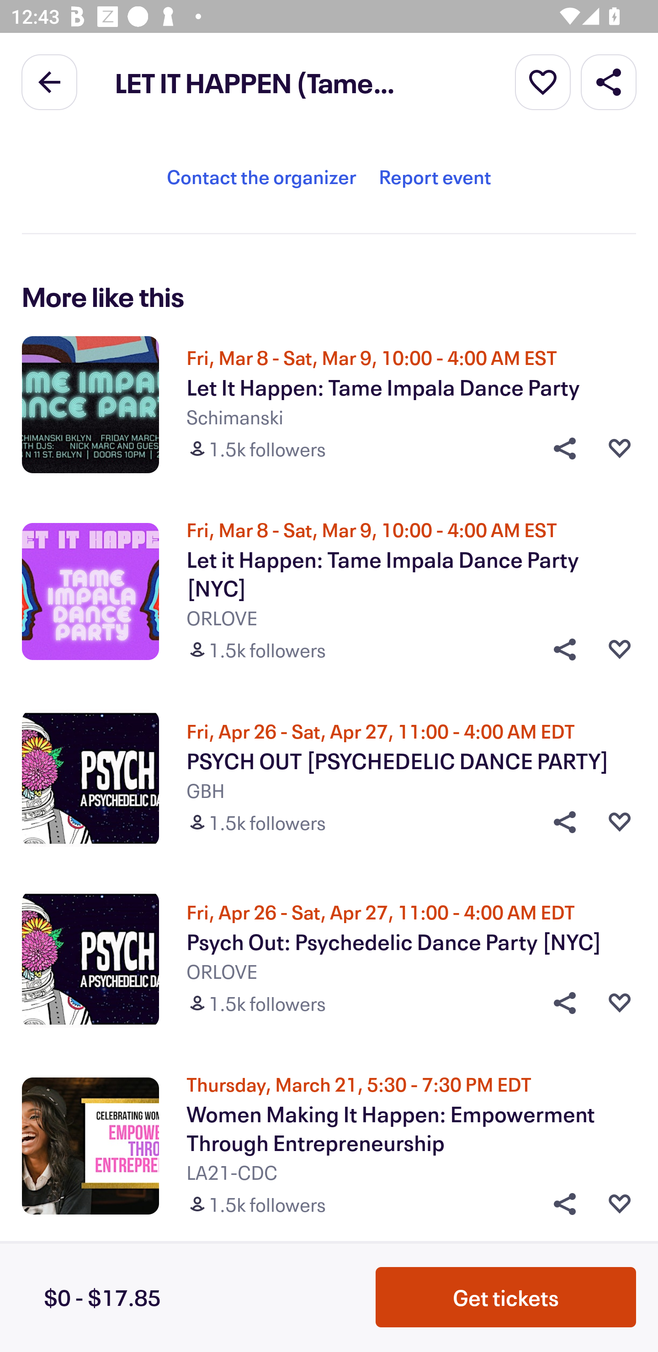 The image size is (658, 1352). I want to click on Report event, so click(435, 176).